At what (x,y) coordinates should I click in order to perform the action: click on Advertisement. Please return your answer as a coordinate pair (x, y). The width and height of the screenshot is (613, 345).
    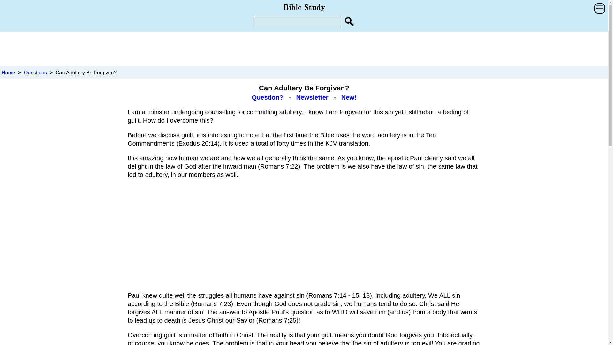
    Looking at the image, I should click on (304, 235).